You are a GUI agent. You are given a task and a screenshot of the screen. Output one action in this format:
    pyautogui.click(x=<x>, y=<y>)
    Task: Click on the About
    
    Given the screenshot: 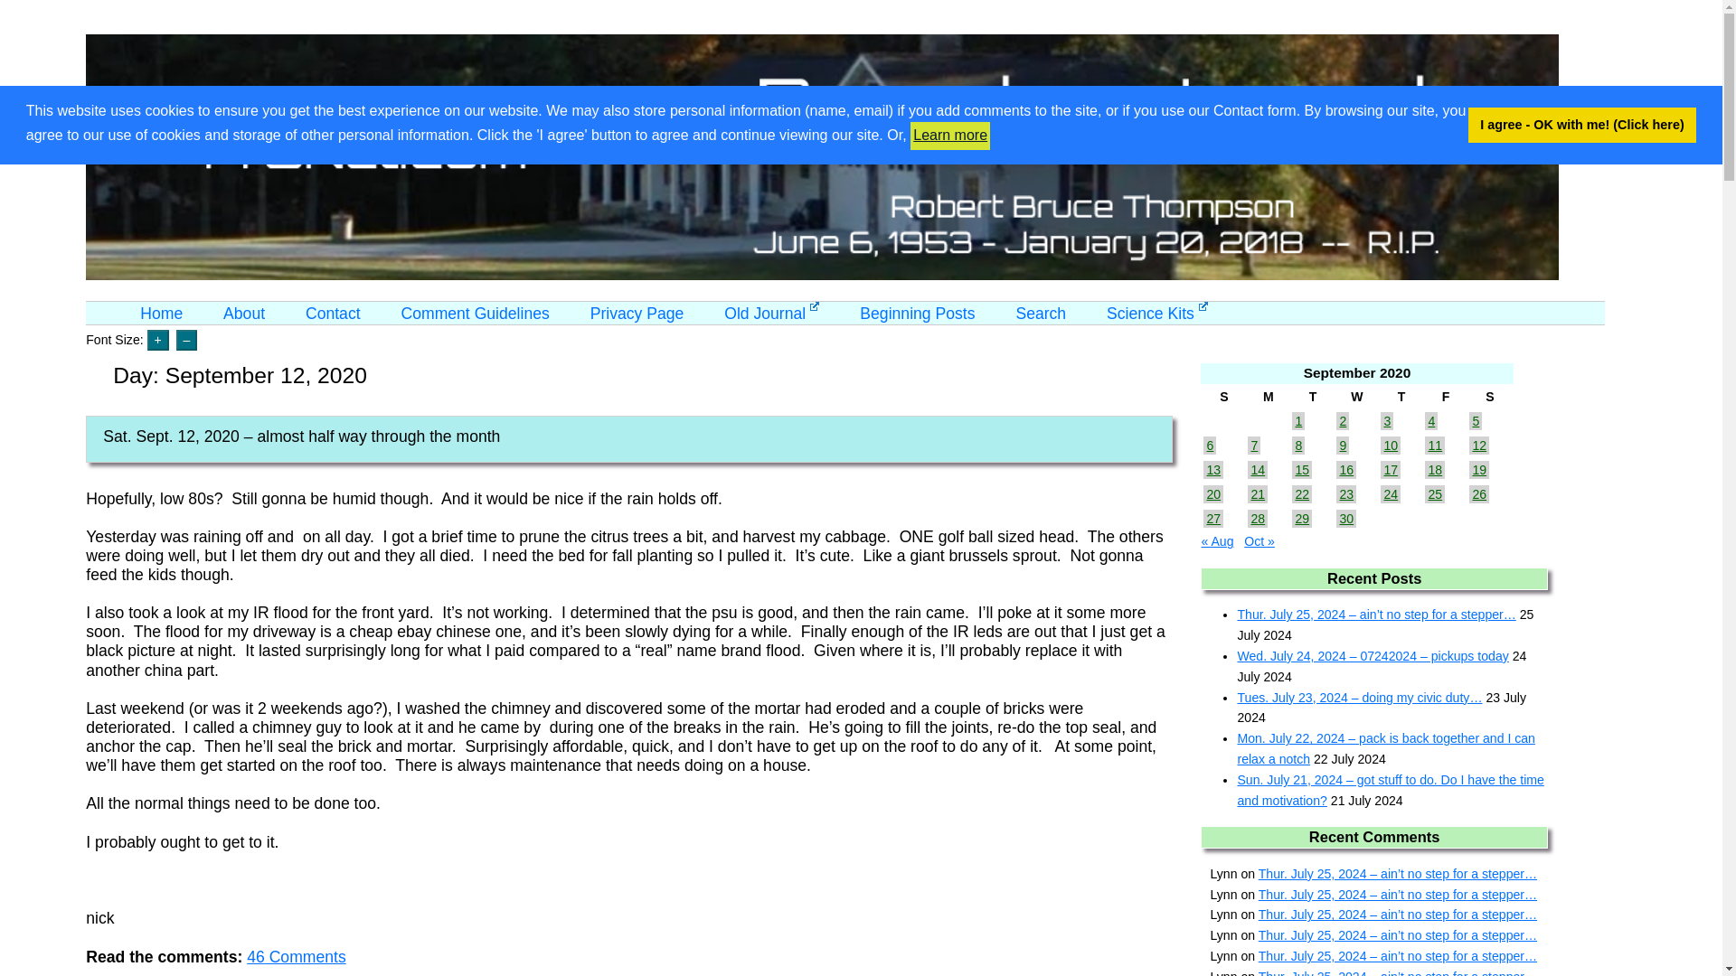 What is the action you would take?
    pyautogui.click(x=244, y=313)
    